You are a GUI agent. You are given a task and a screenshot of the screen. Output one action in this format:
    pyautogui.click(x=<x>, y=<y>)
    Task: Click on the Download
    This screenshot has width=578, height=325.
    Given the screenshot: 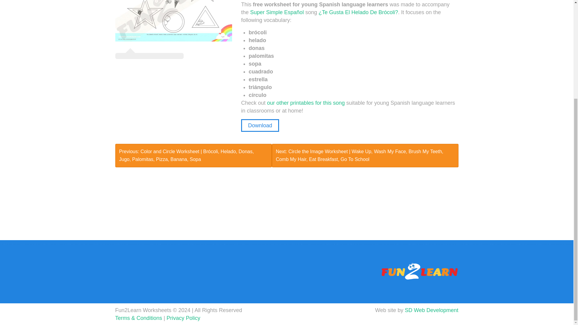 What is the action you would take?
    pyautogui.click(x=260, y=125)
    